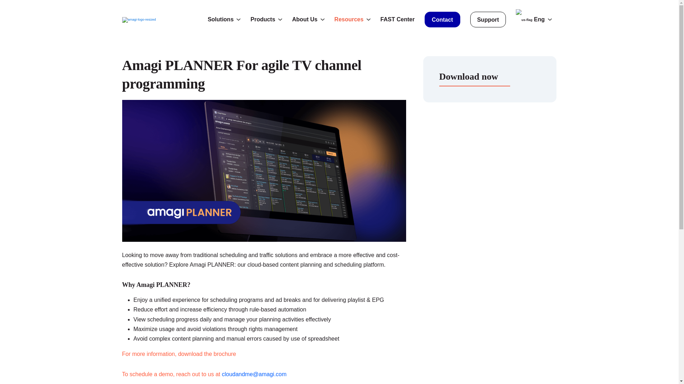 This screenshot has height=384, width=684. Describe the element at coordinates (224, 19) in the screenshot. I see `Solutions` at that location.